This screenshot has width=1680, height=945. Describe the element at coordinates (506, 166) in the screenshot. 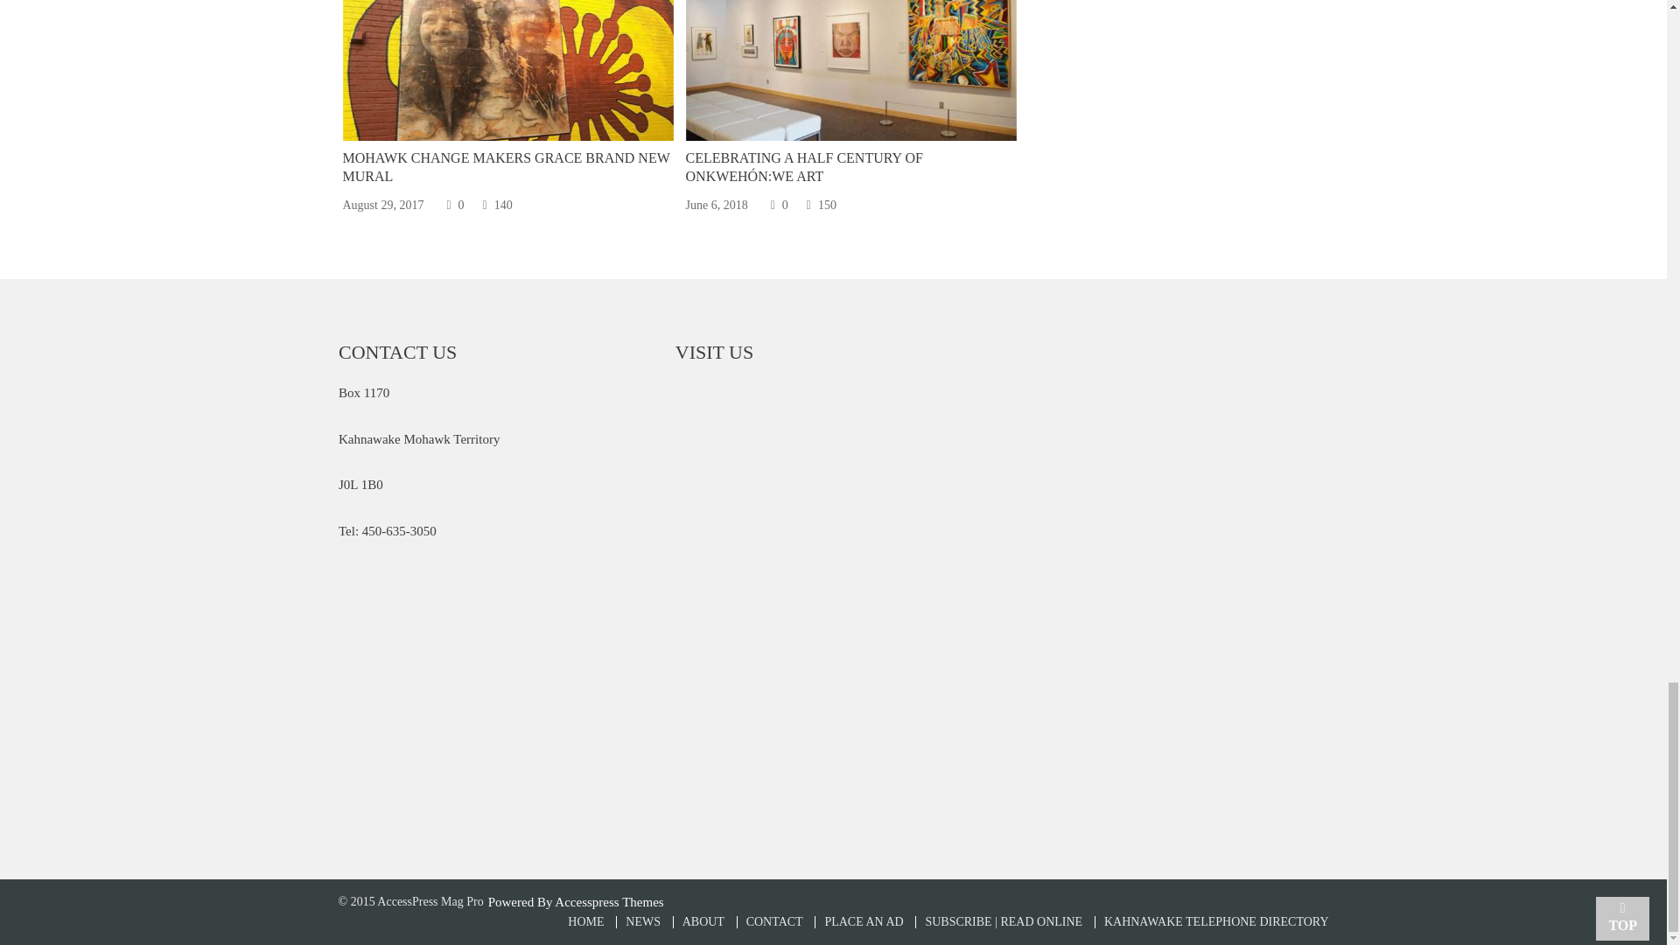

I see `MOHAWK CHANGE MAKERS GRACE BRAND NEW MURAL` at that location.